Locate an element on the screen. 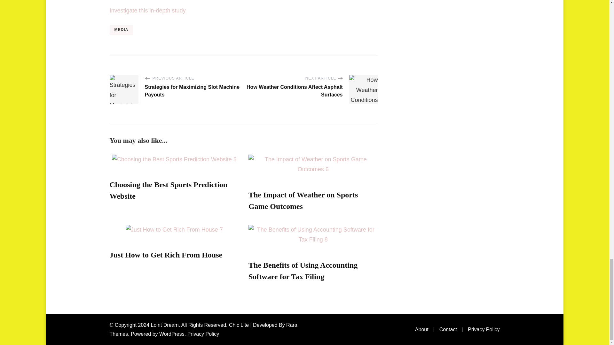  The Impact of Weather on Sports Game Outcomes is located at coordinates (303, 201).